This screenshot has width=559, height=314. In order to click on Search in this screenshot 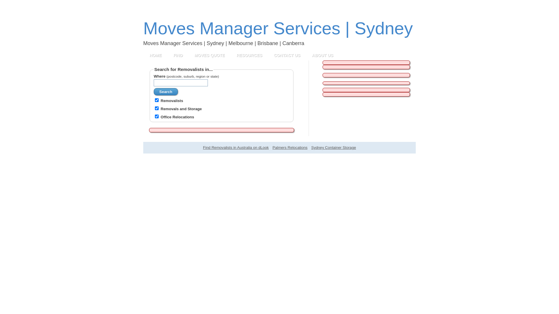, I will do `click(166, 92)`.